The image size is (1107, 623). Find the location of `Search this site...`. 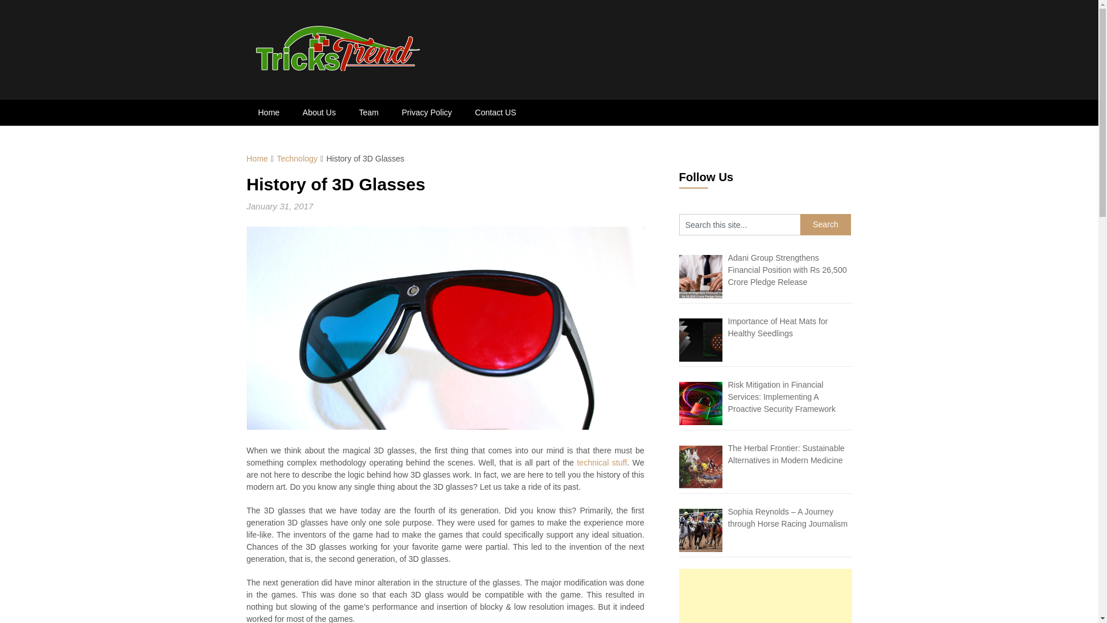

Search this site... is located at coordinates (740, 225).